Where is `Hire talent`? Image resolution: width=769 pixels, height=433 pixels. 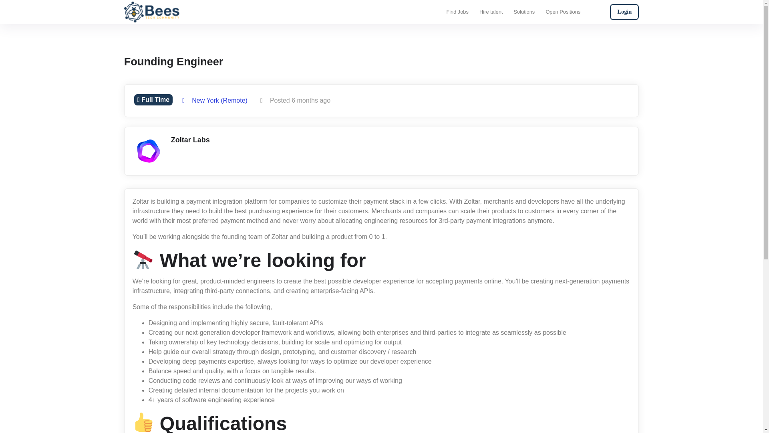
Hire talent is located at coordinates (491, 12).